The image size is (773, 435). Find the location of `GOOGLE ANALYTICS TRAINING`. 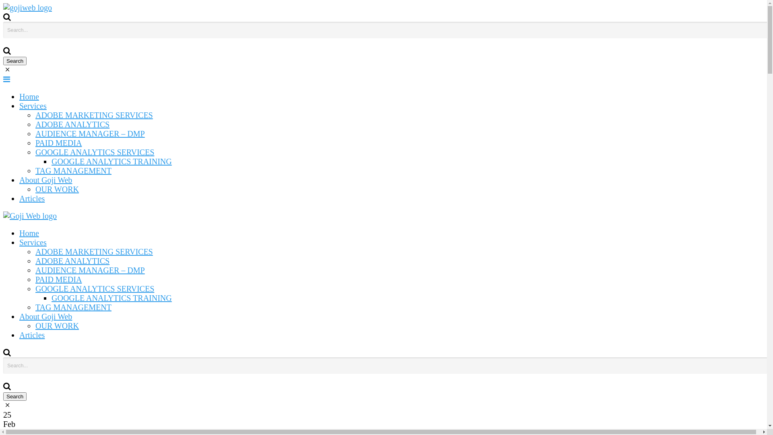

GOOGLE ANALYTICS TRAINING is located at coordinates (112, 298).